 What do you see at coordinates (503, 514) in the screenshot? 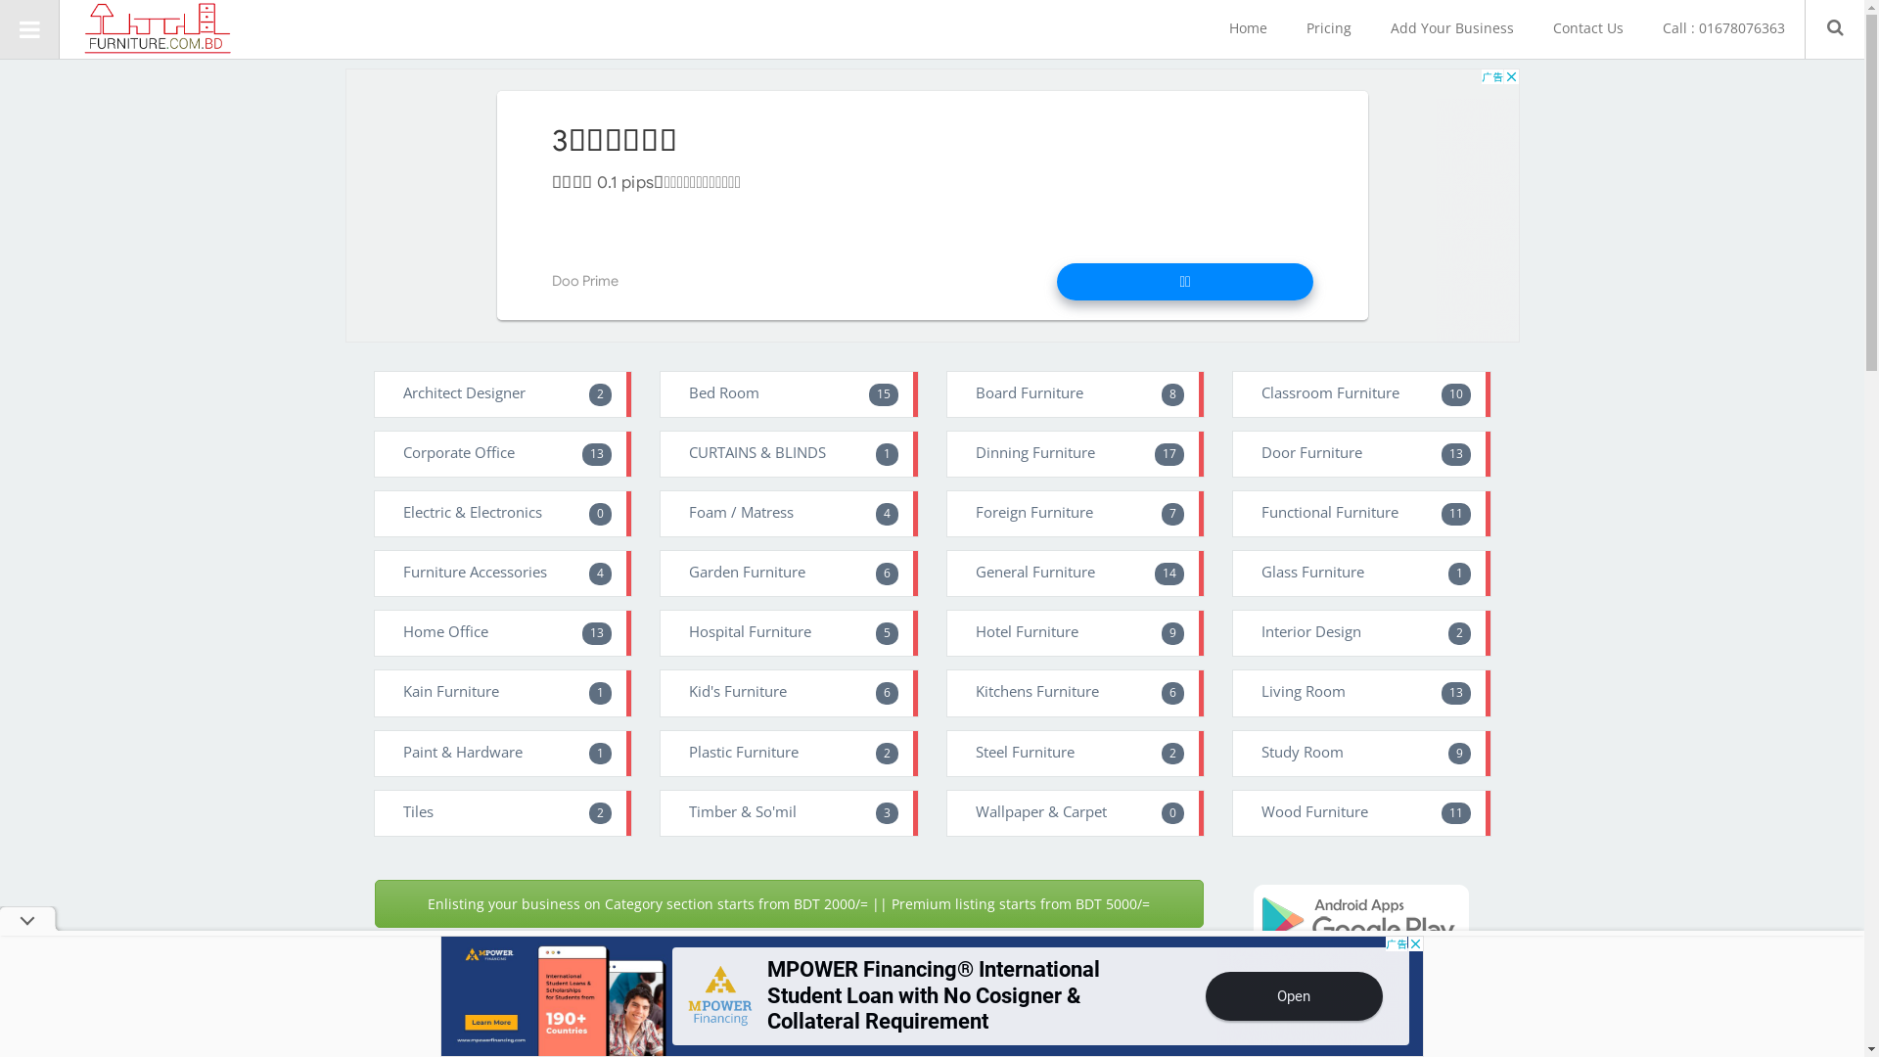
I see `Electric & Electronics
0` at bounding box center [503, 514].